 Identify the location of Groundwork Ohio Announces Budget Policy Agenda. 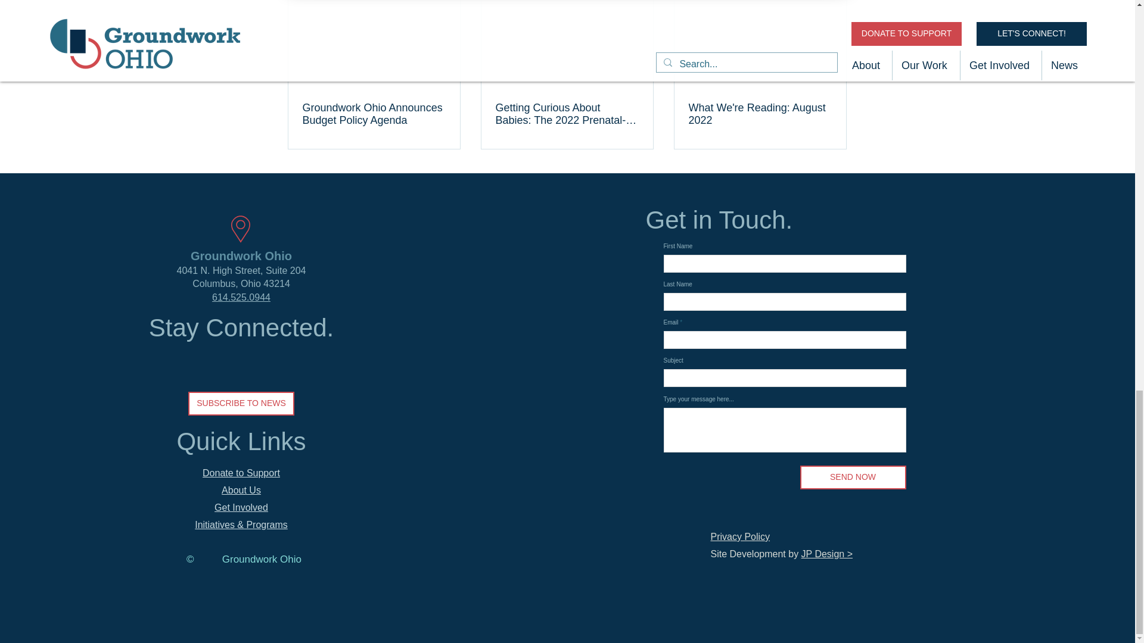
(374, 114).